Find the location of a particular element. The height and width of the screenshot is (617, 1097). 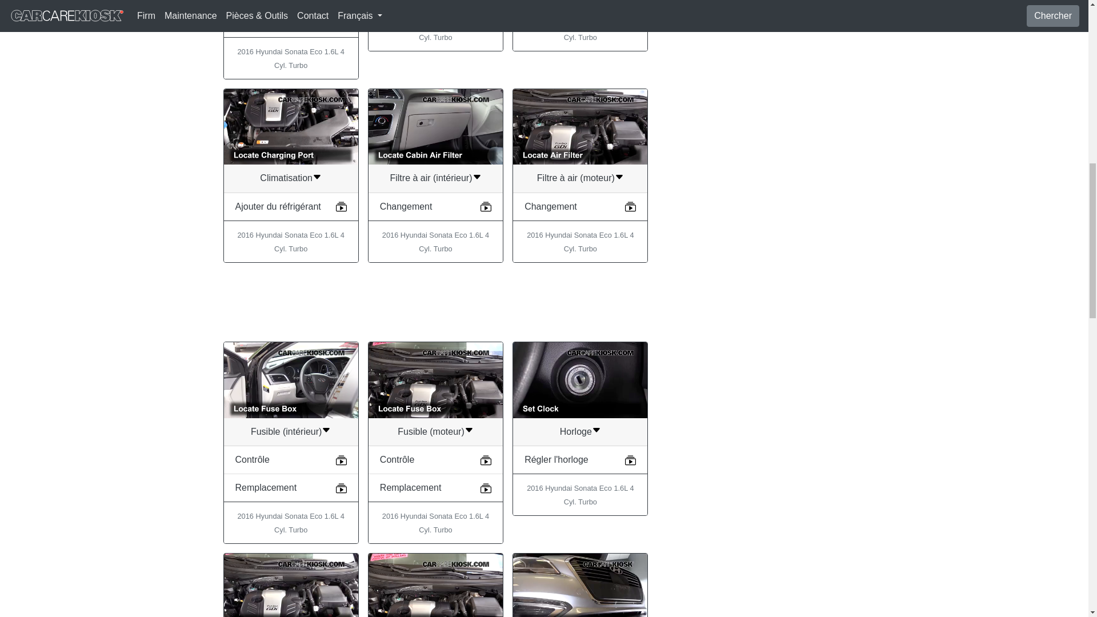

3rd party ad content is located at coordinates (435, 302).